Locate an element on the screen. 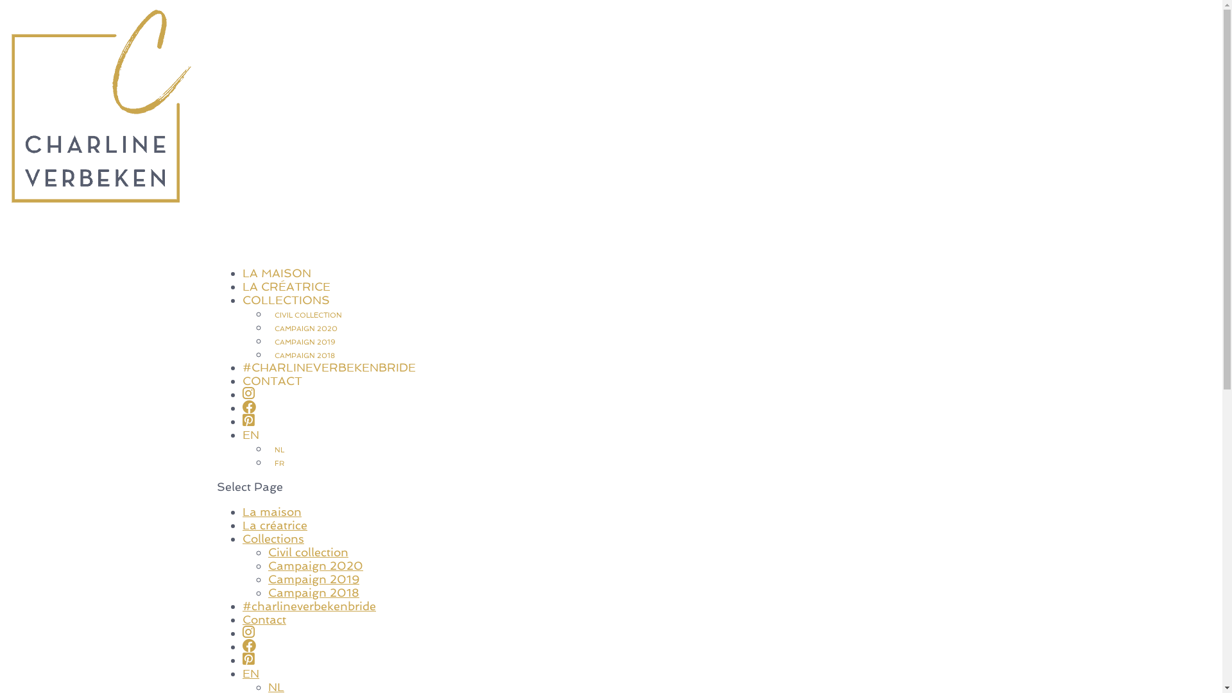  Contact is located at coordinates (264, 620).